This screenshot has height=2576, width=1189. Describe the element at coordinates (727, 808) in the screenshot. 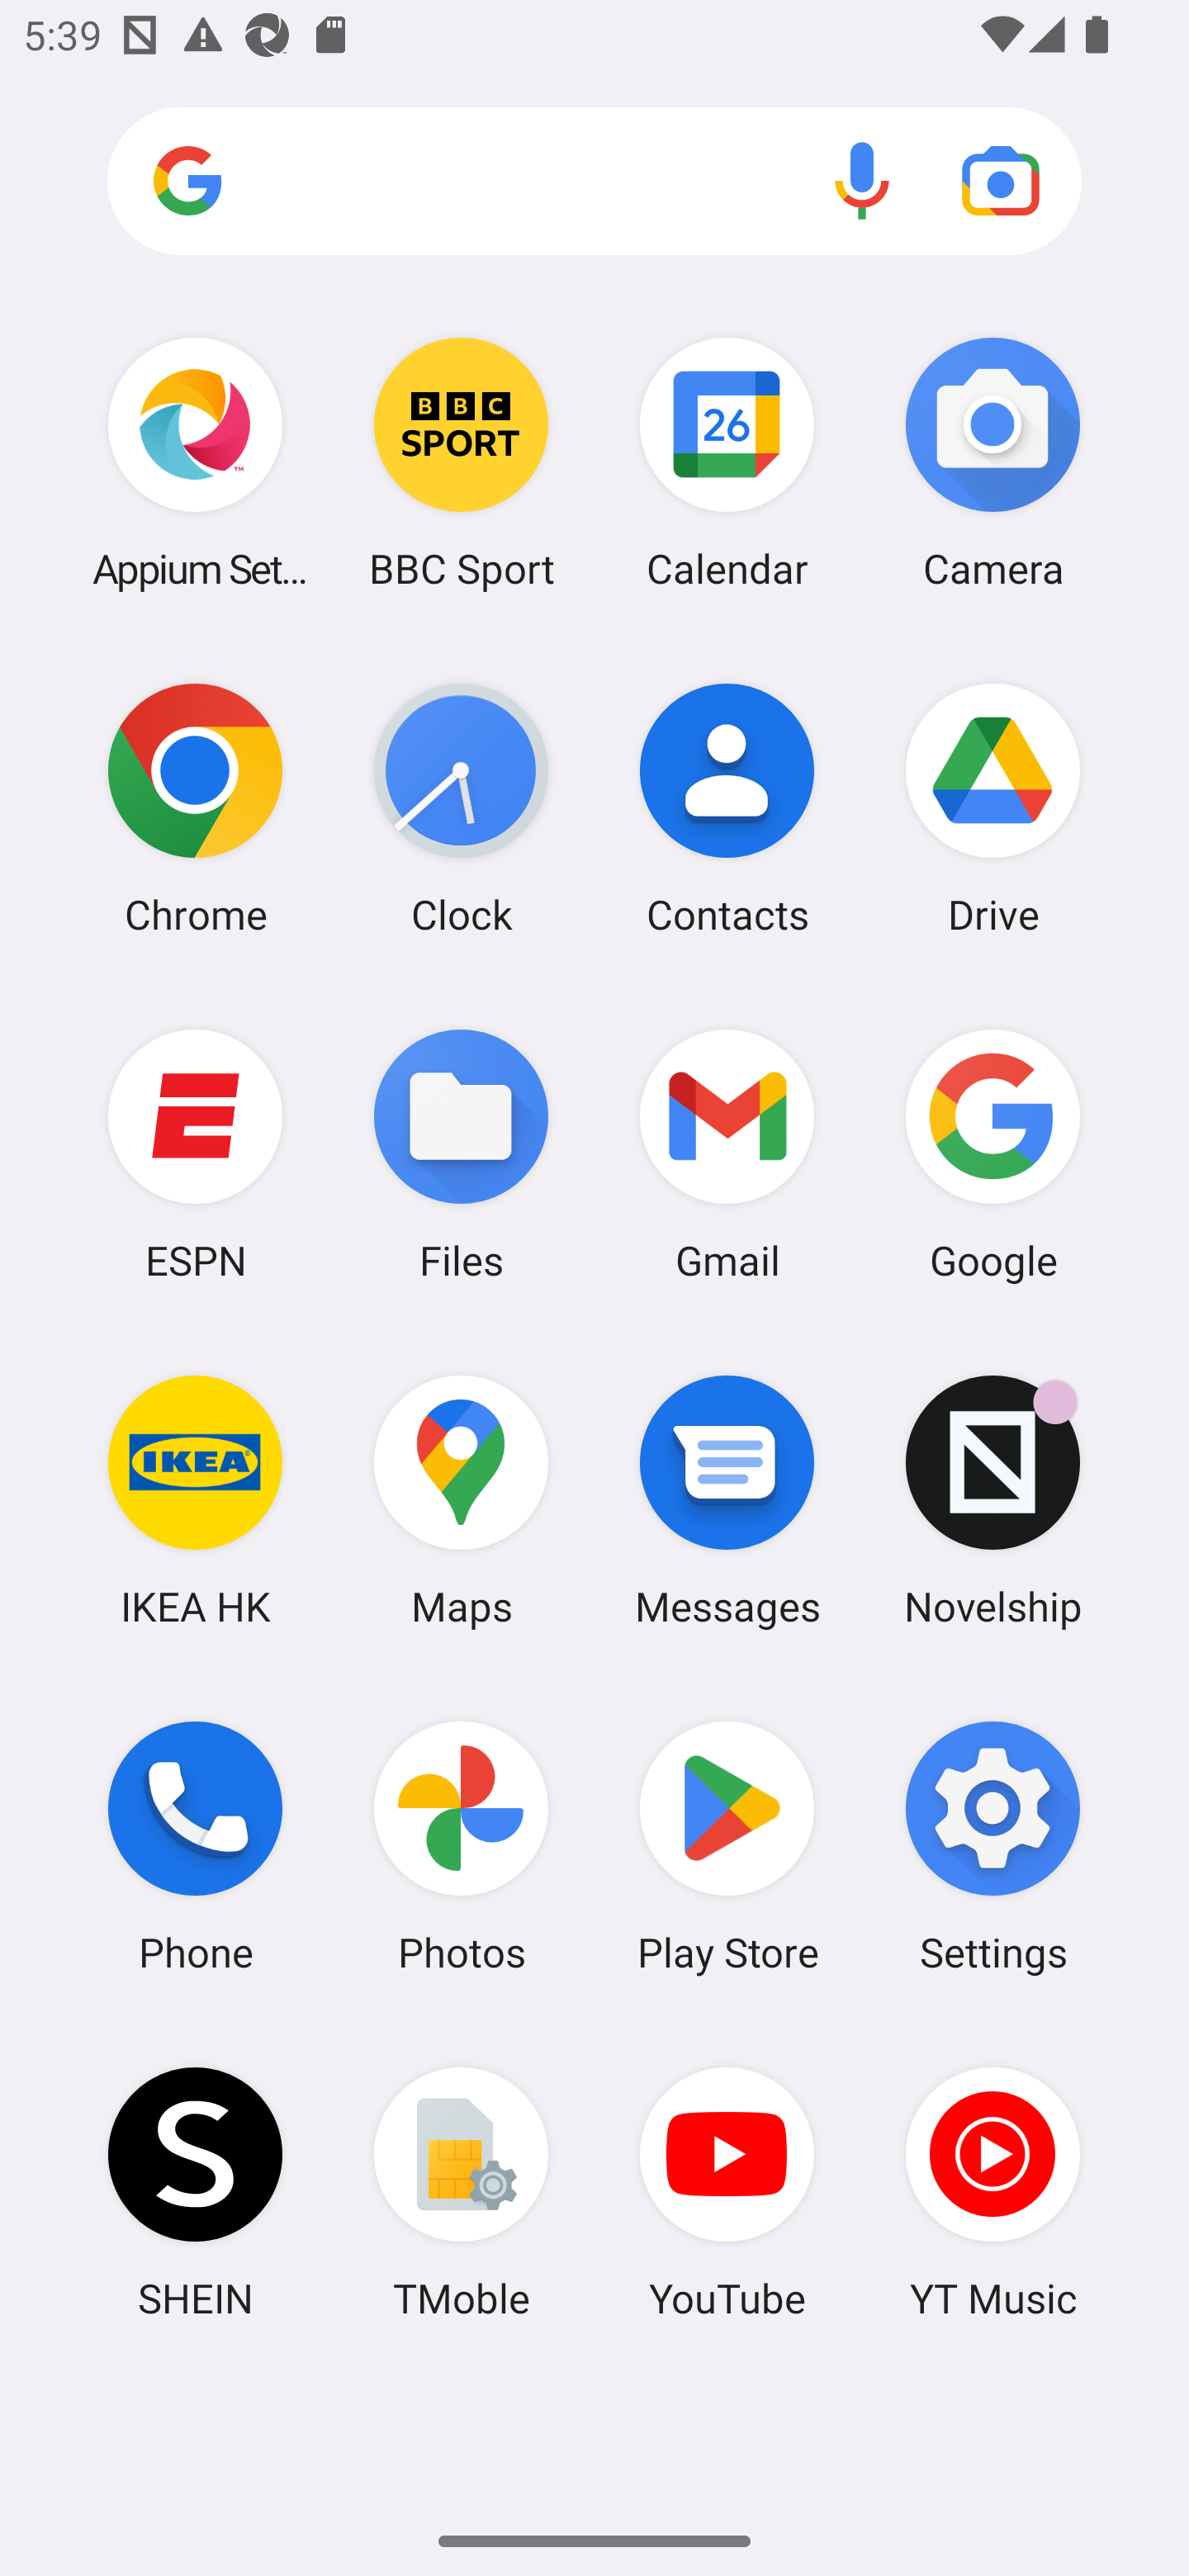

I see `Contacts` at that location.